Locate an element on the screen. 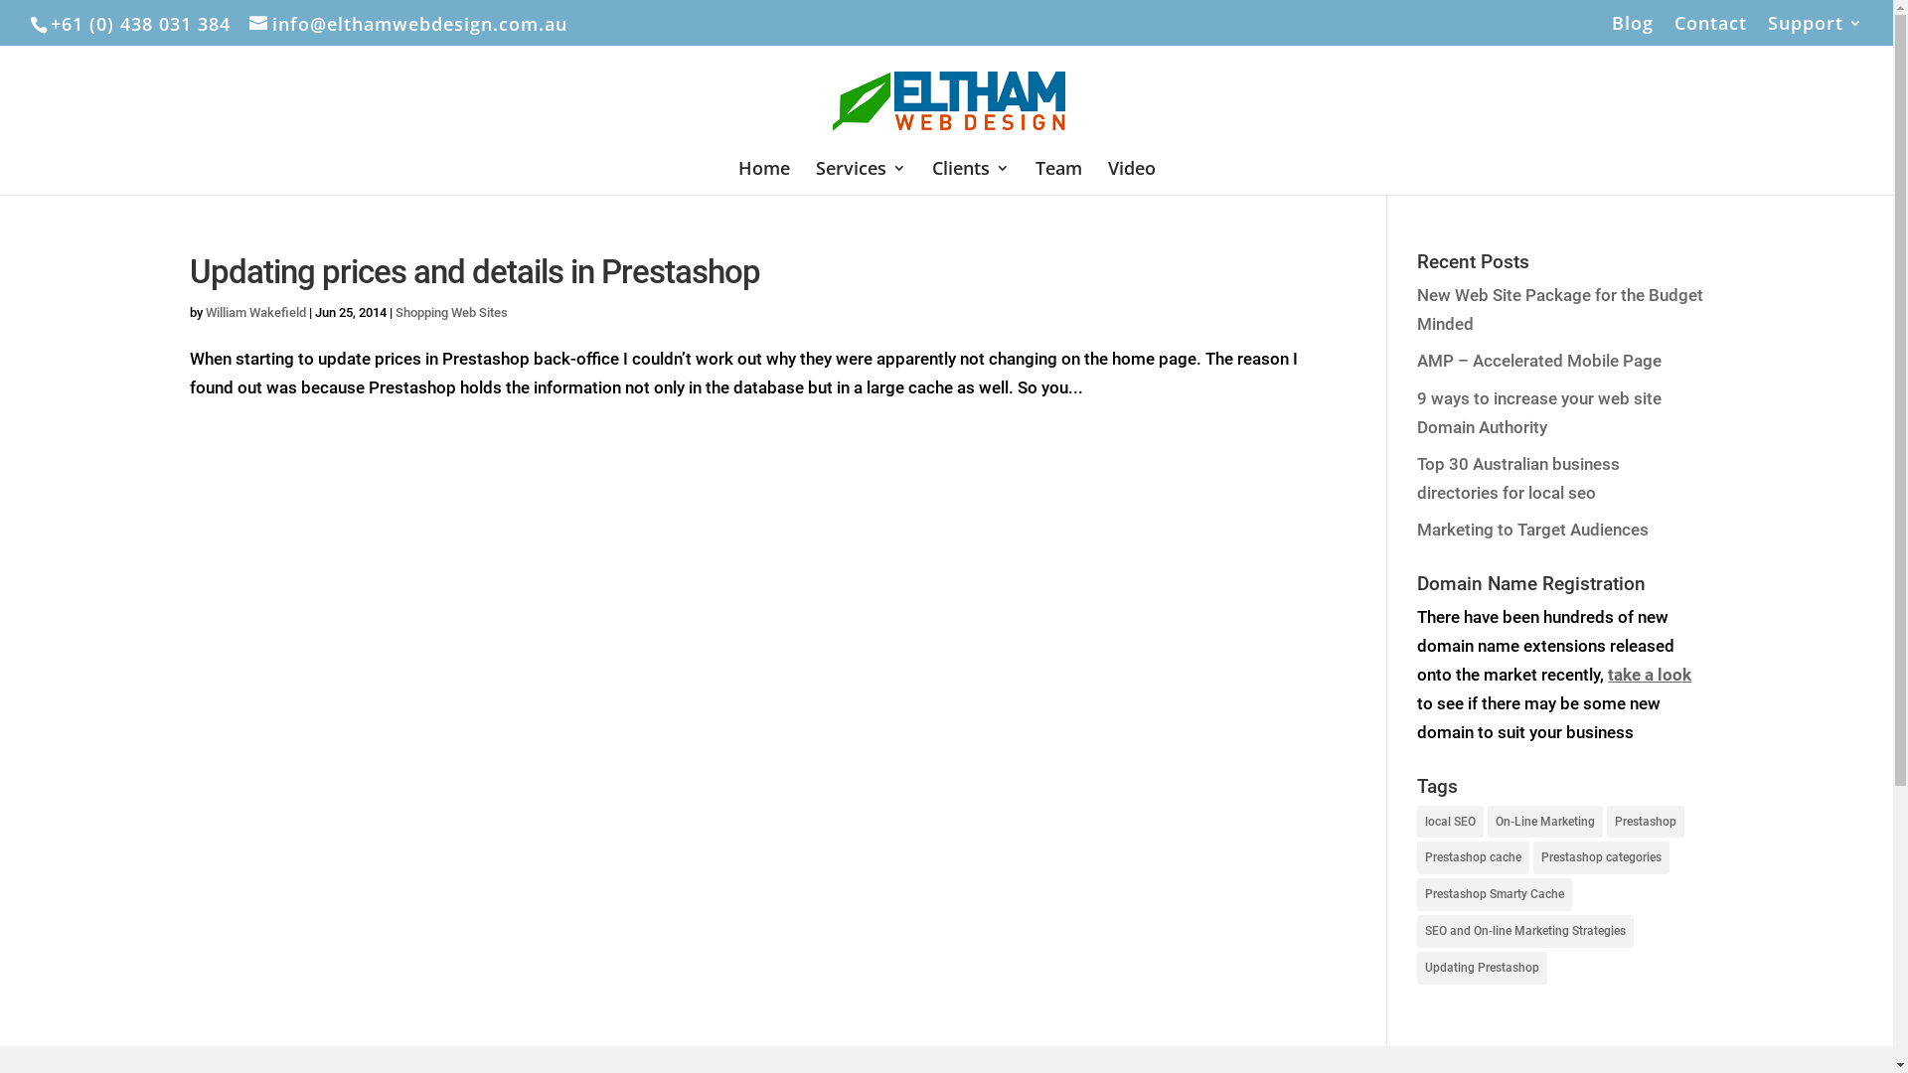 Image resolution: width=1908 pixels, height=1073 pixels. Services is located at coordinates (861, 178).